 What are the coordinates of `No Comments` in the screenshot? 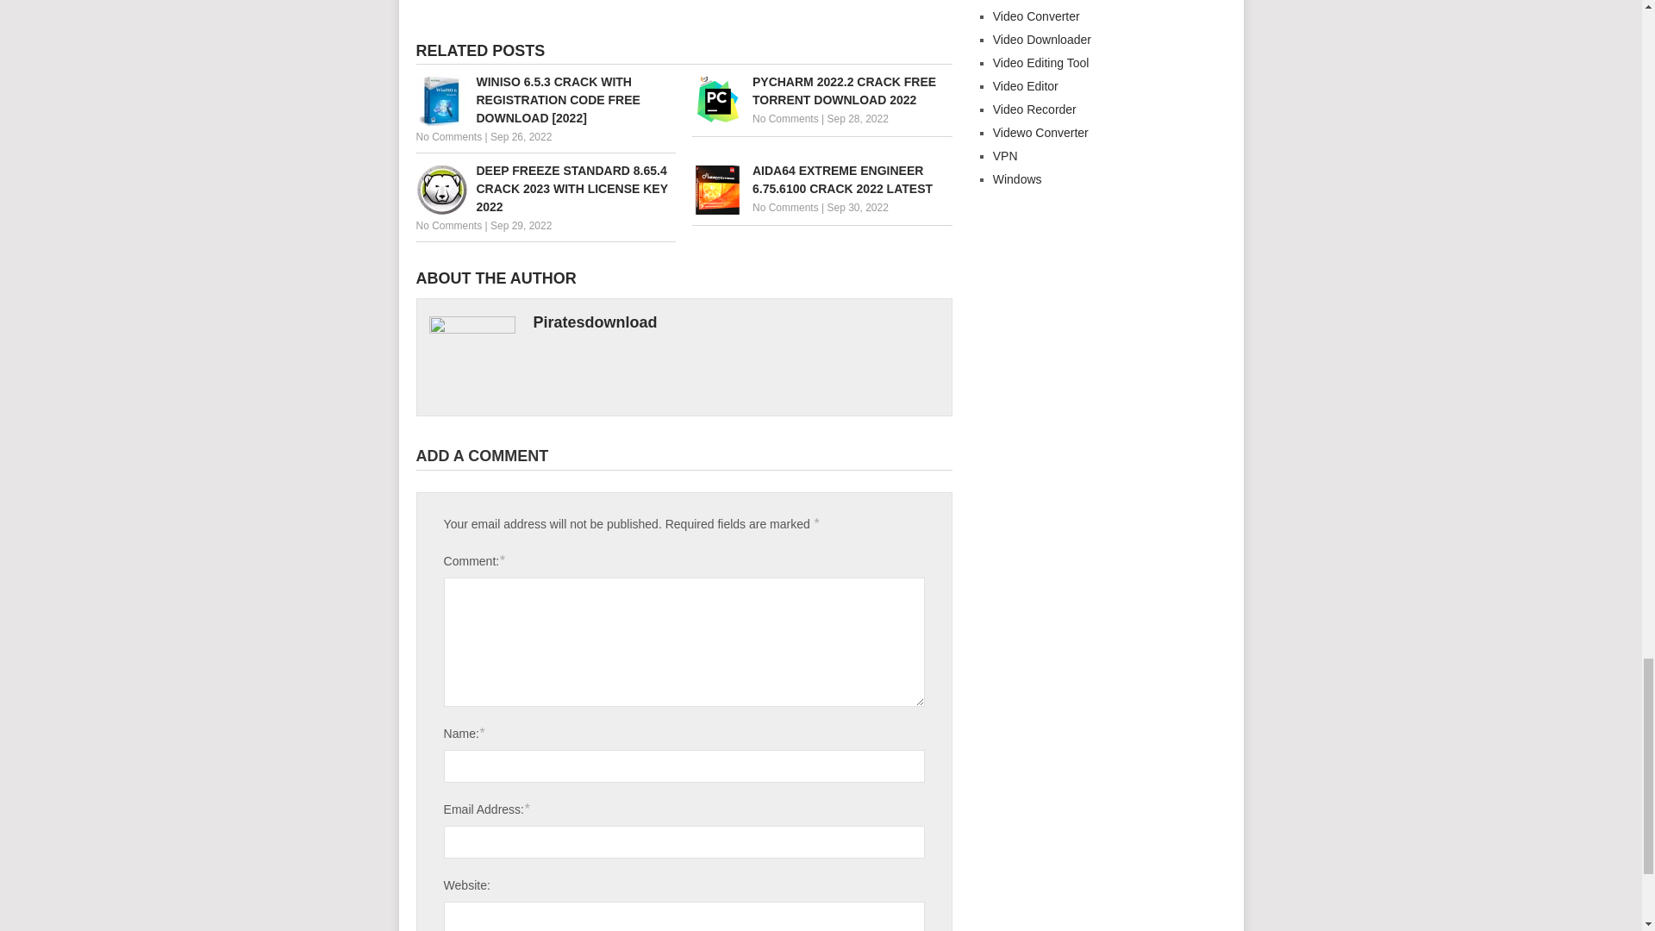 It's located at (786, 208).